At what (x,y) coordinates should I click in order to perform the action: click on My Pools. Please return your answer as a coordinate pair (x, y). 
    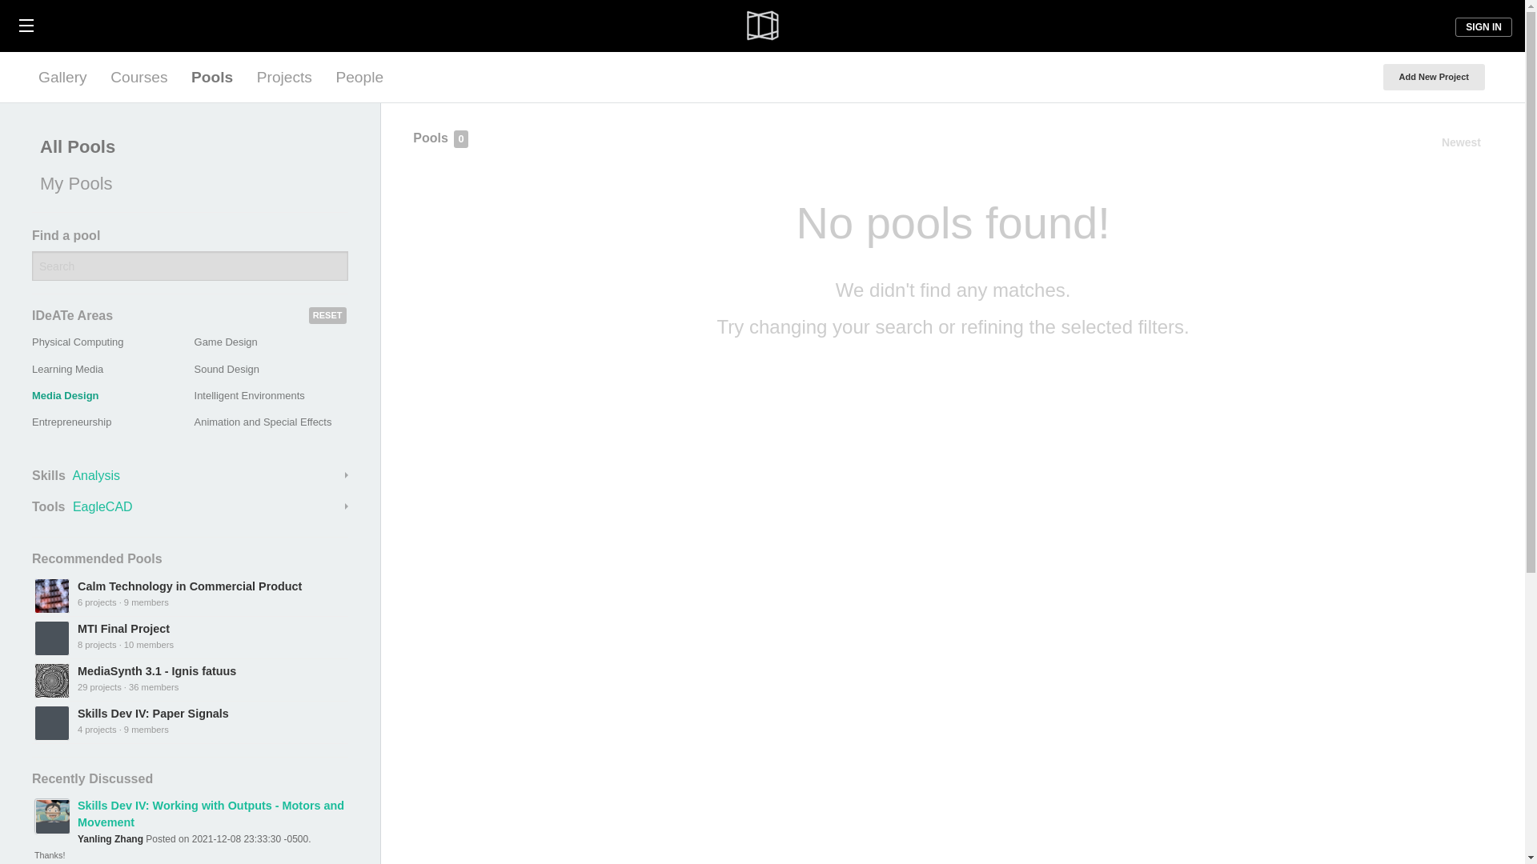
    Looking at the image, I should click on (186, 184).